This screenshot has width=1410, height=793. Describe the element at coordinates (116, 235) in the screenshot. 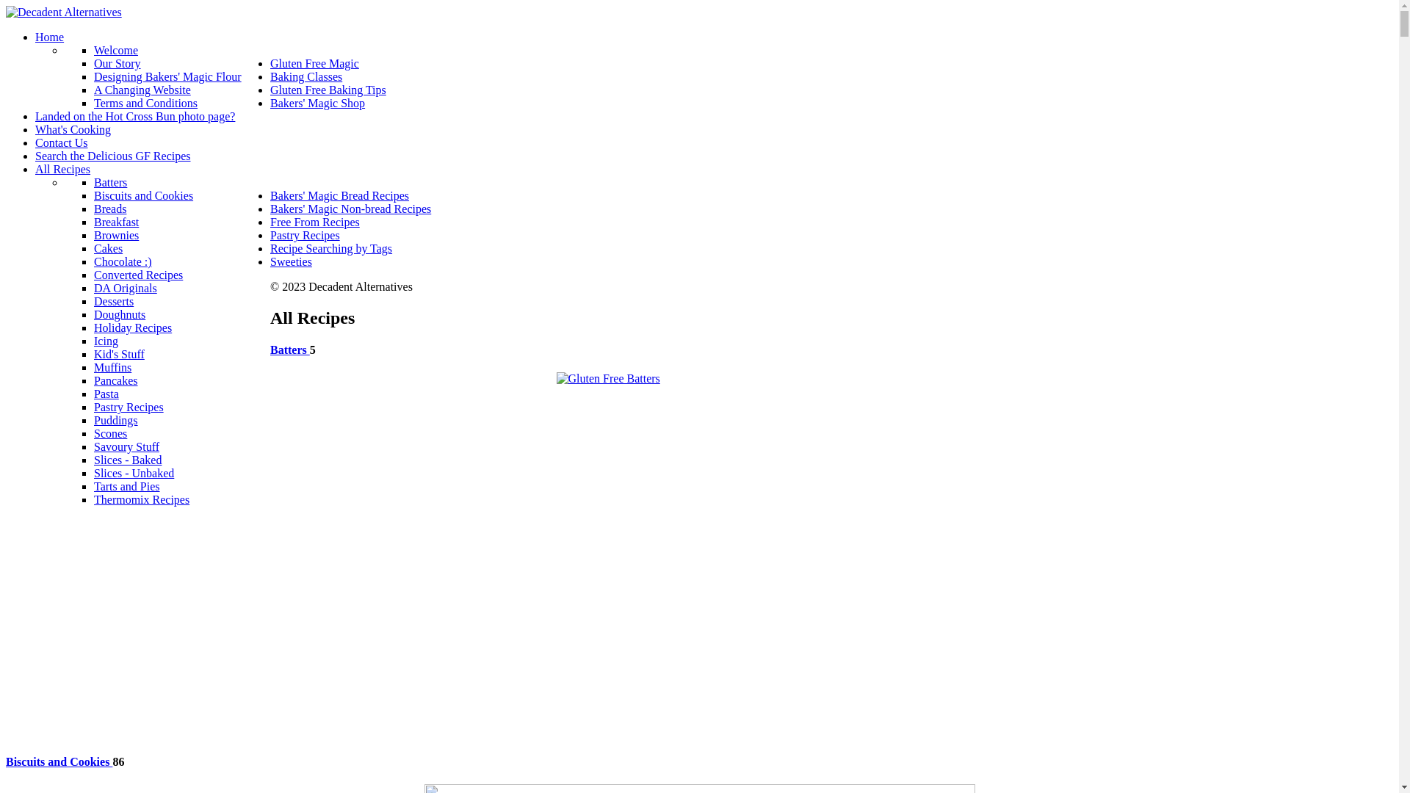

I see `Brownies` at that location.